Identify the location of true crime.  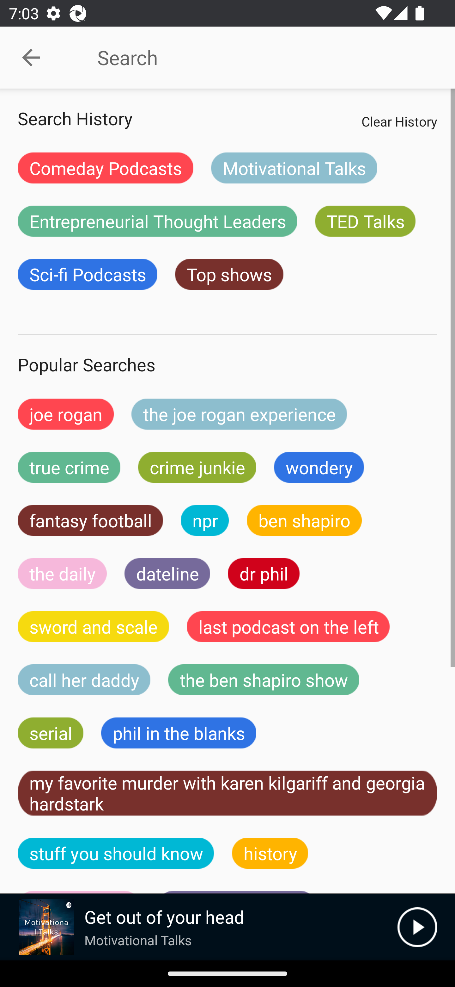
(69, 467).